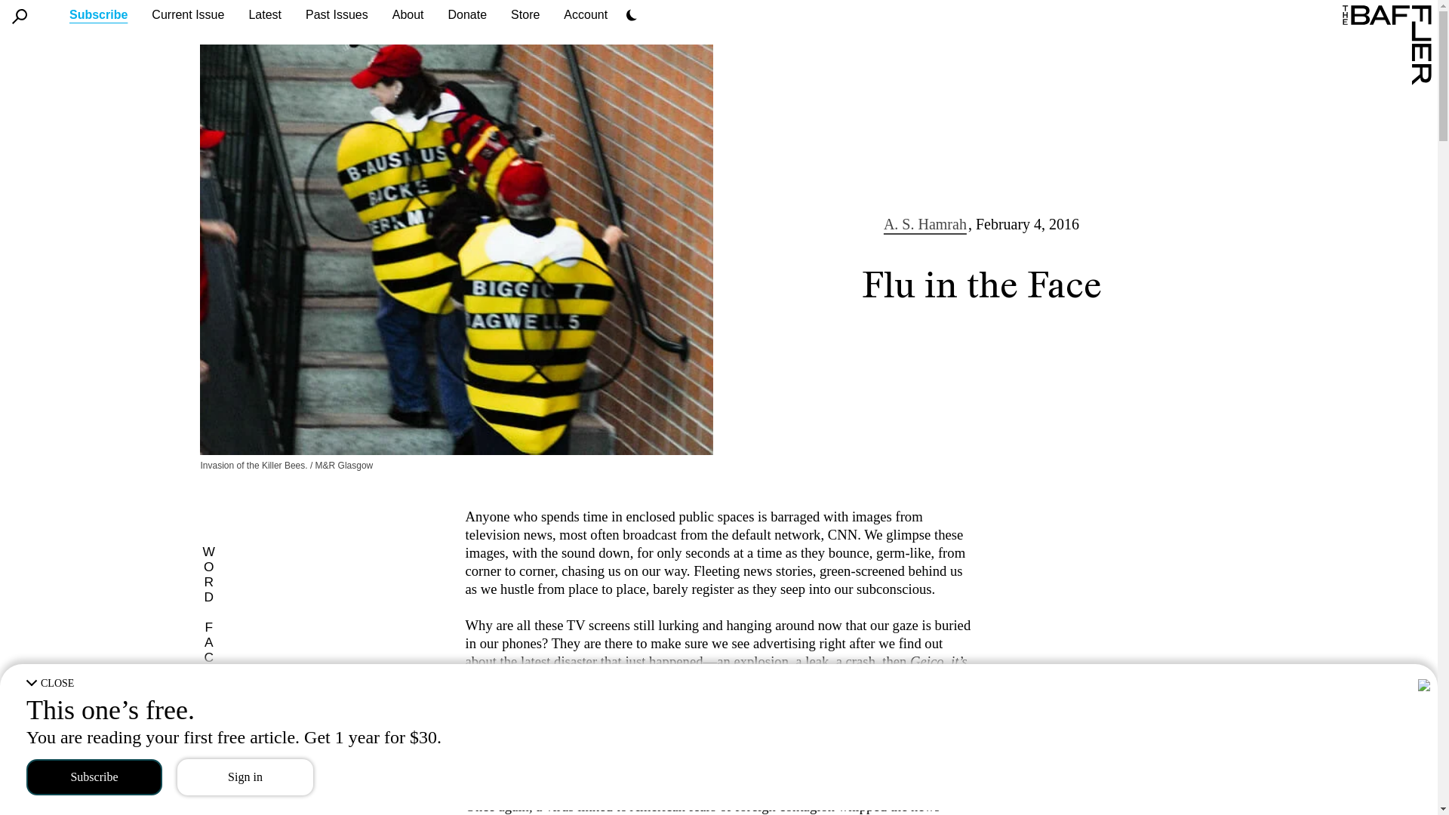  Describe the element at coordinates (525, 14) in the screenshot. I see `Store` at that location.